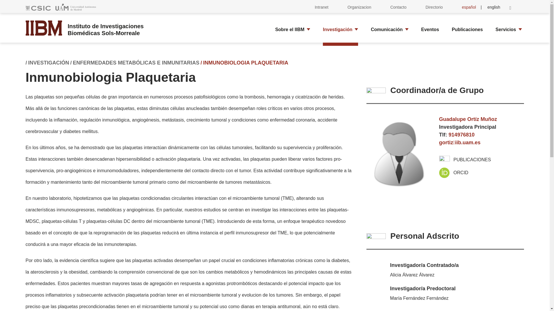 This screenshot has width=554, height=311. Describe the element at coordinates (359, 7) in the screenshot. I see `Organizacion` at that location.